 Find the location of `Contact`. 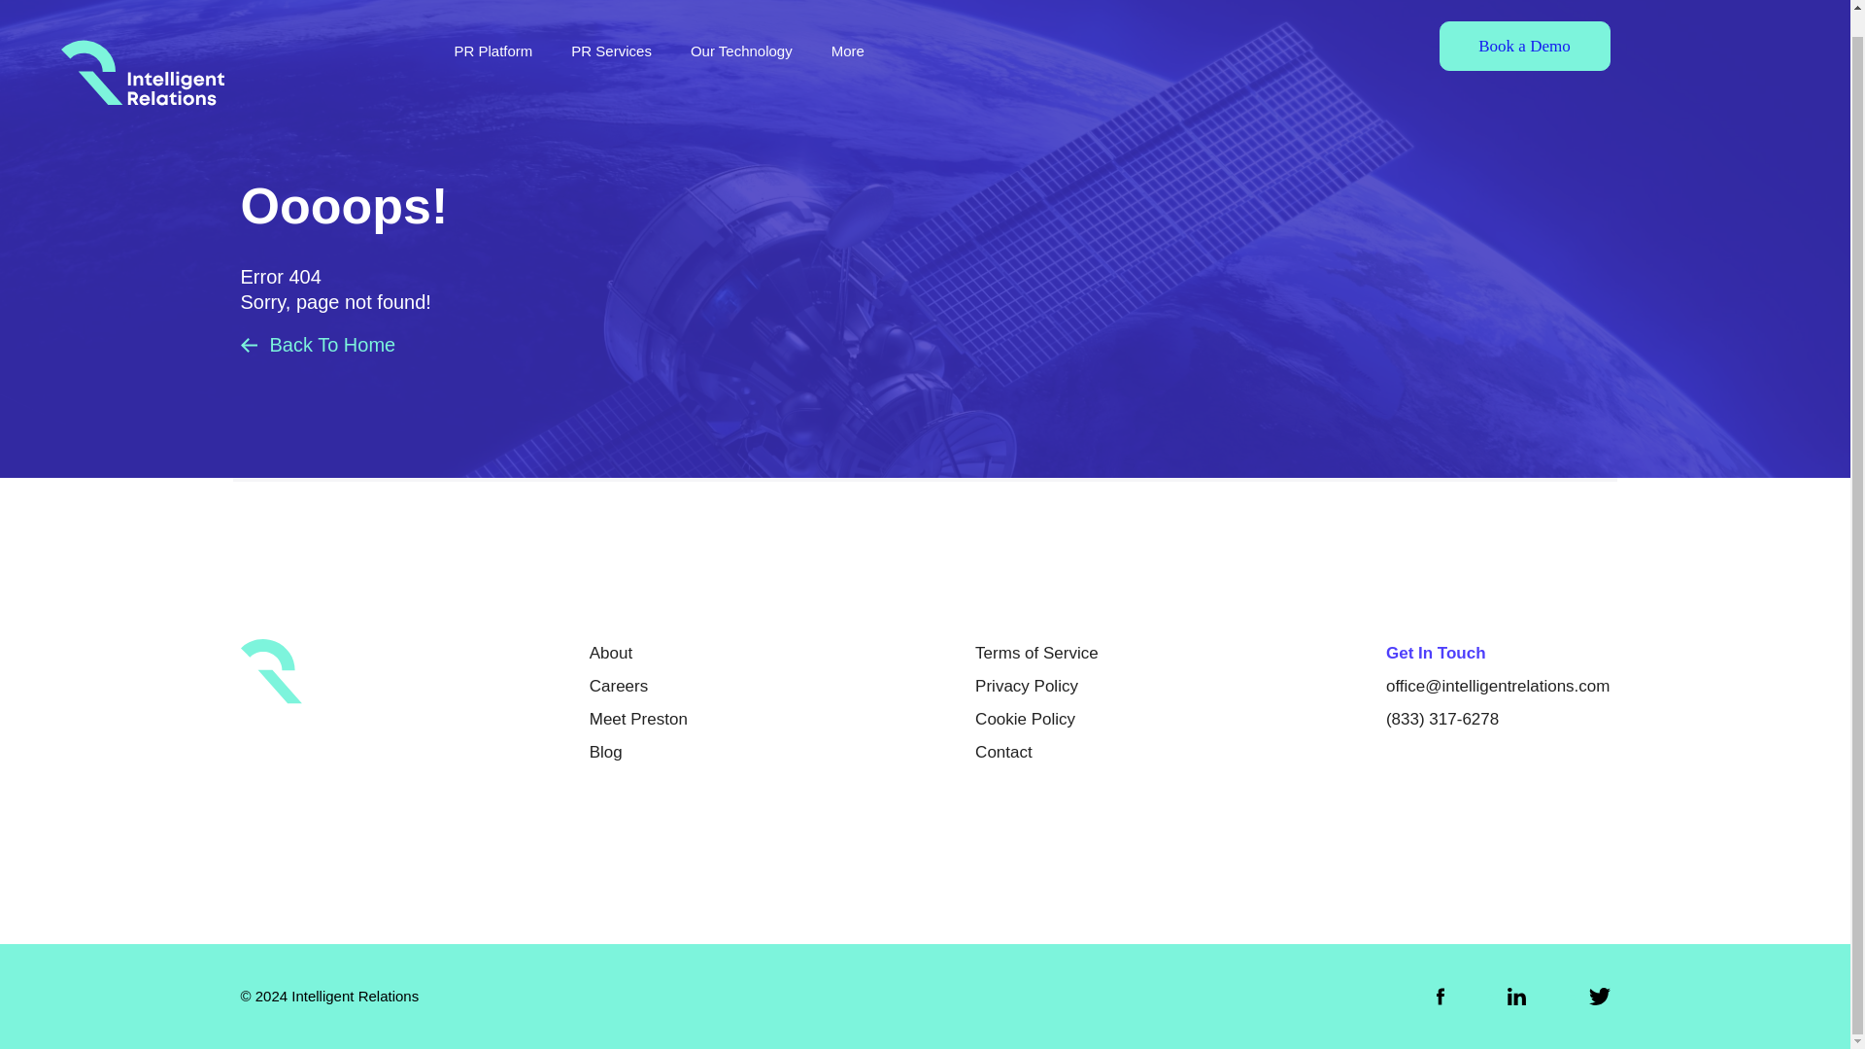

Contact is located at coordinates (1004, 752).